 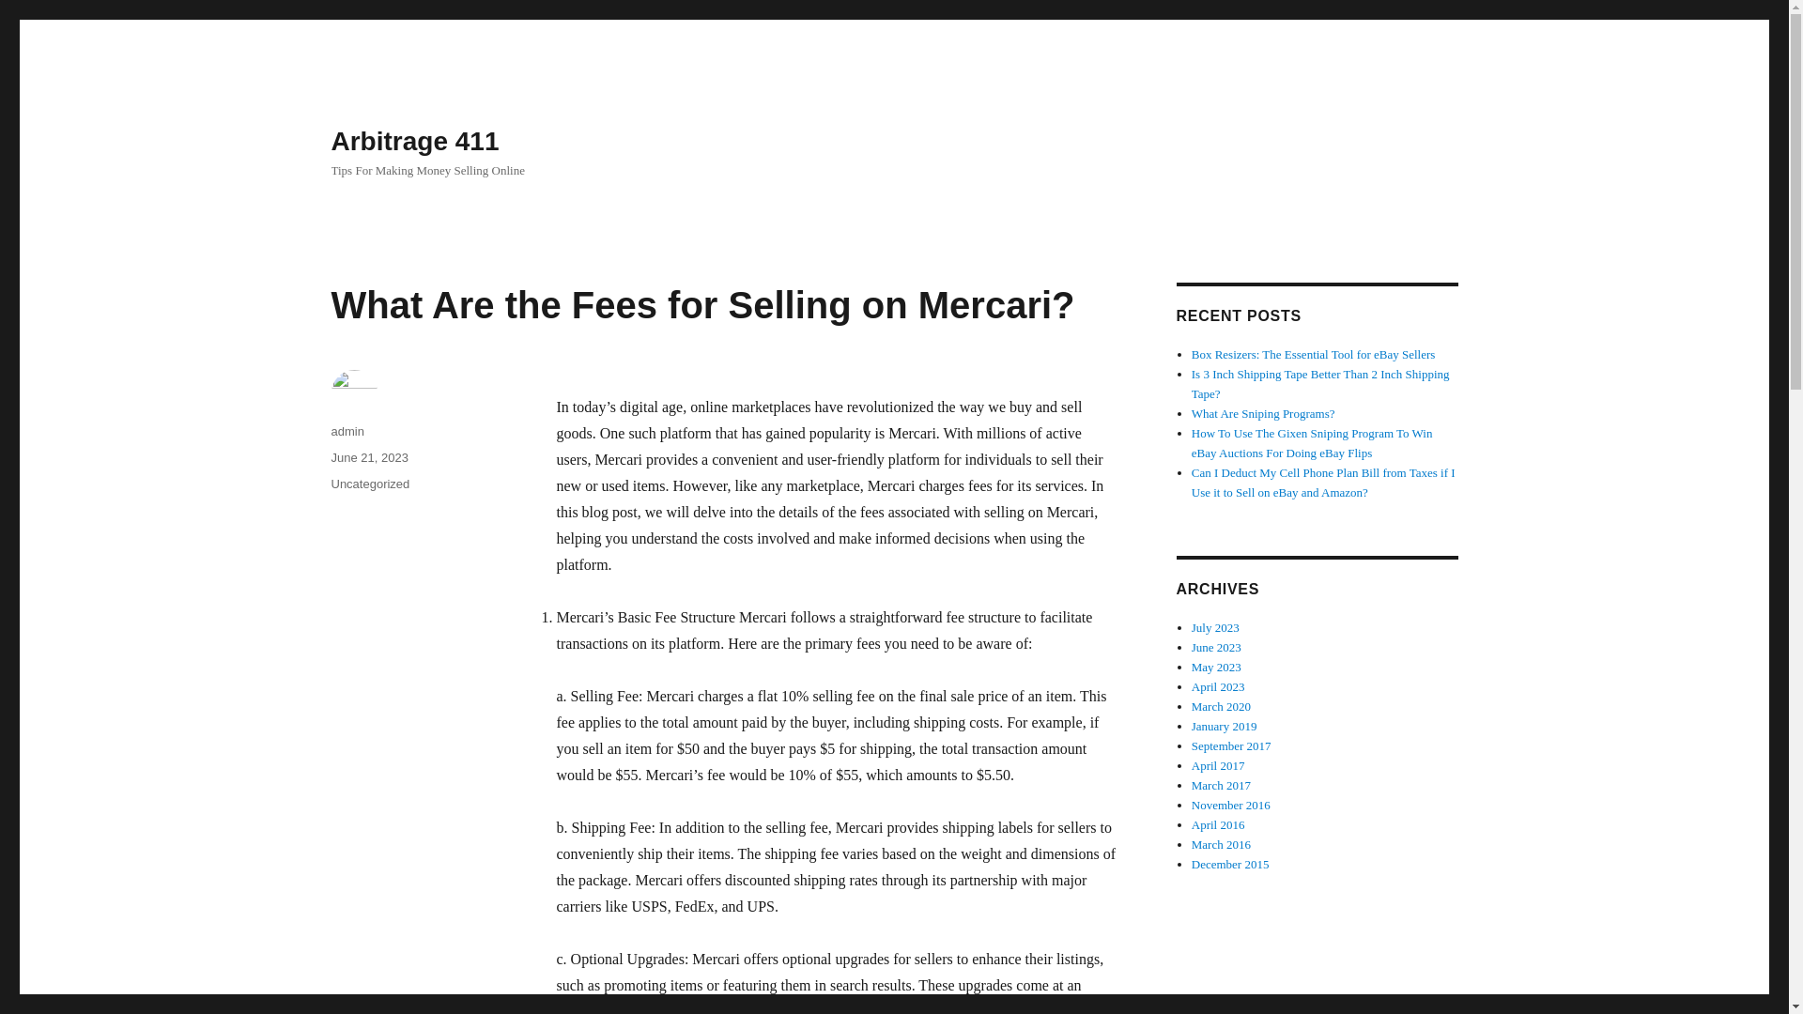 What do you see at coordinates (1217, 667) in the screenshot?
I see `May 2023` at bounding box center [1217, 667].